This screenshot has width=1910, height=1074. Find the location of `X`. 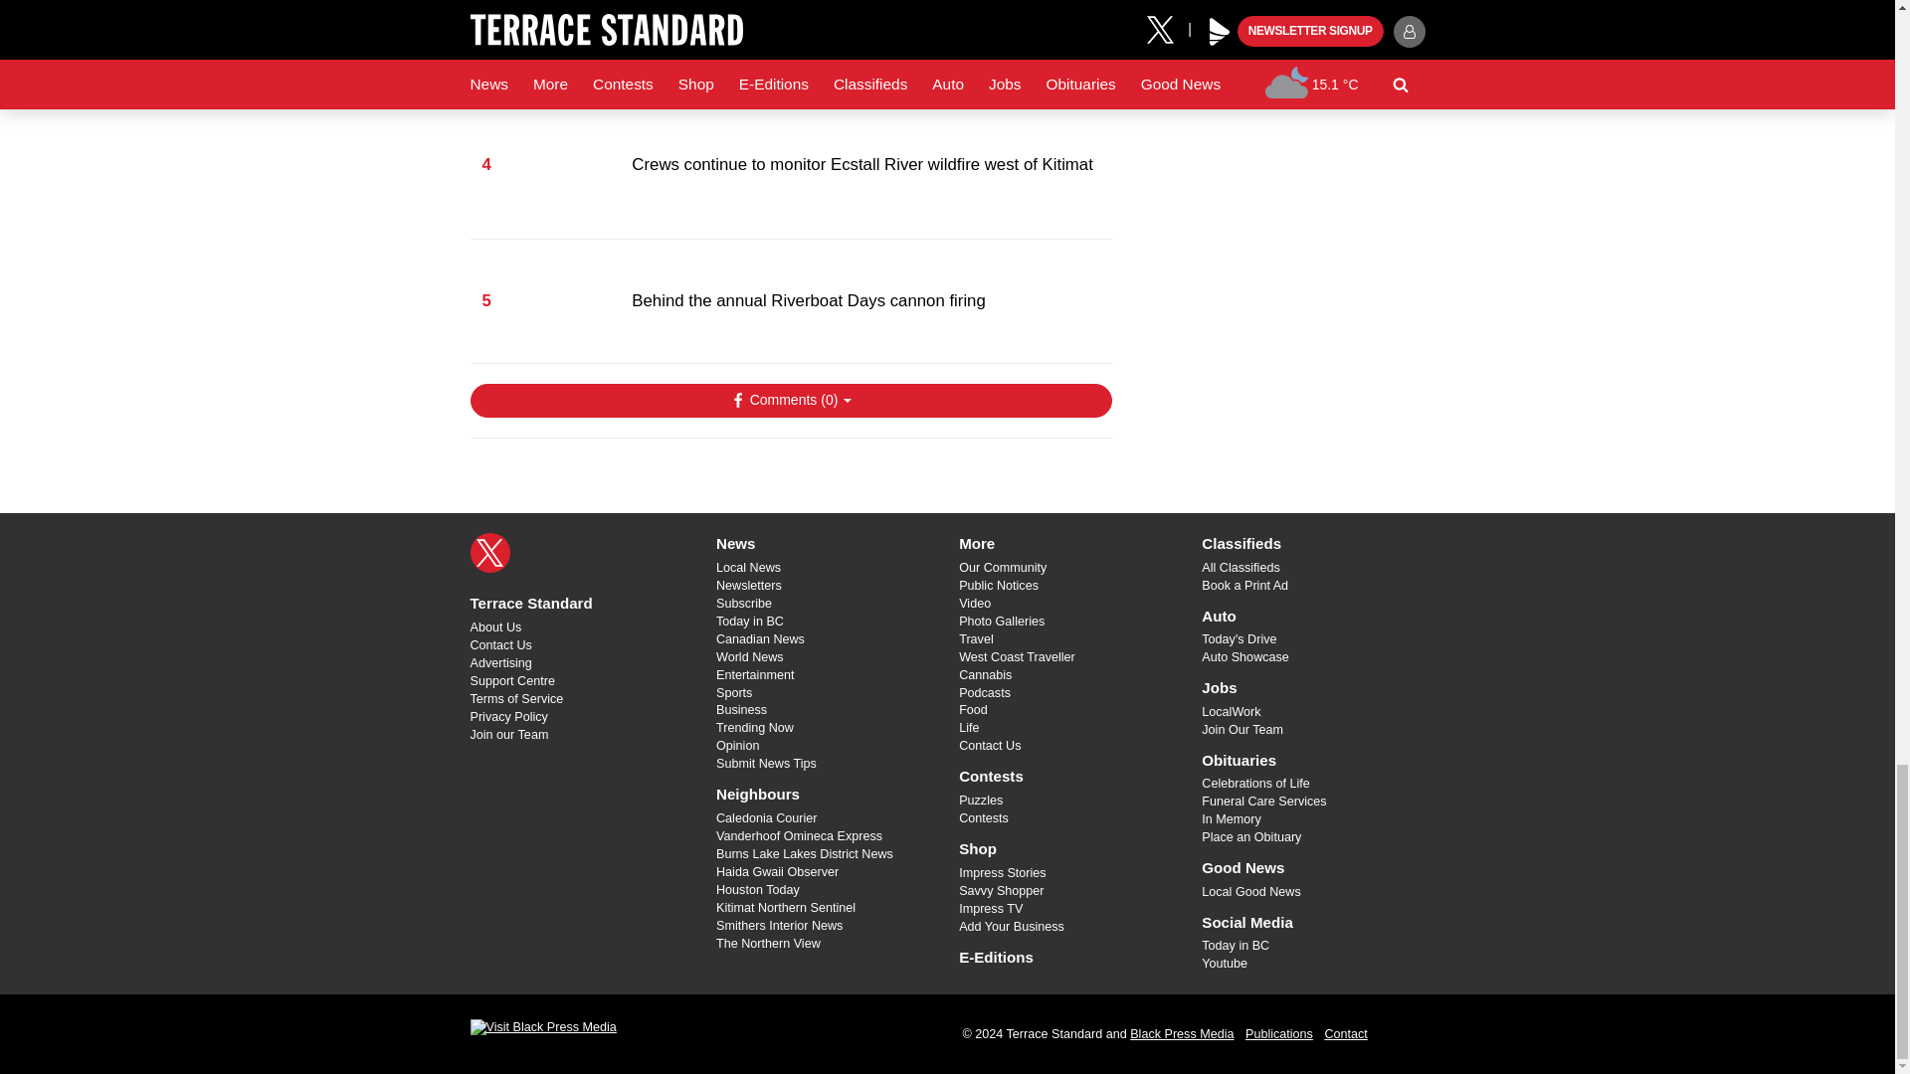

X is located at coordinates (489, 552).